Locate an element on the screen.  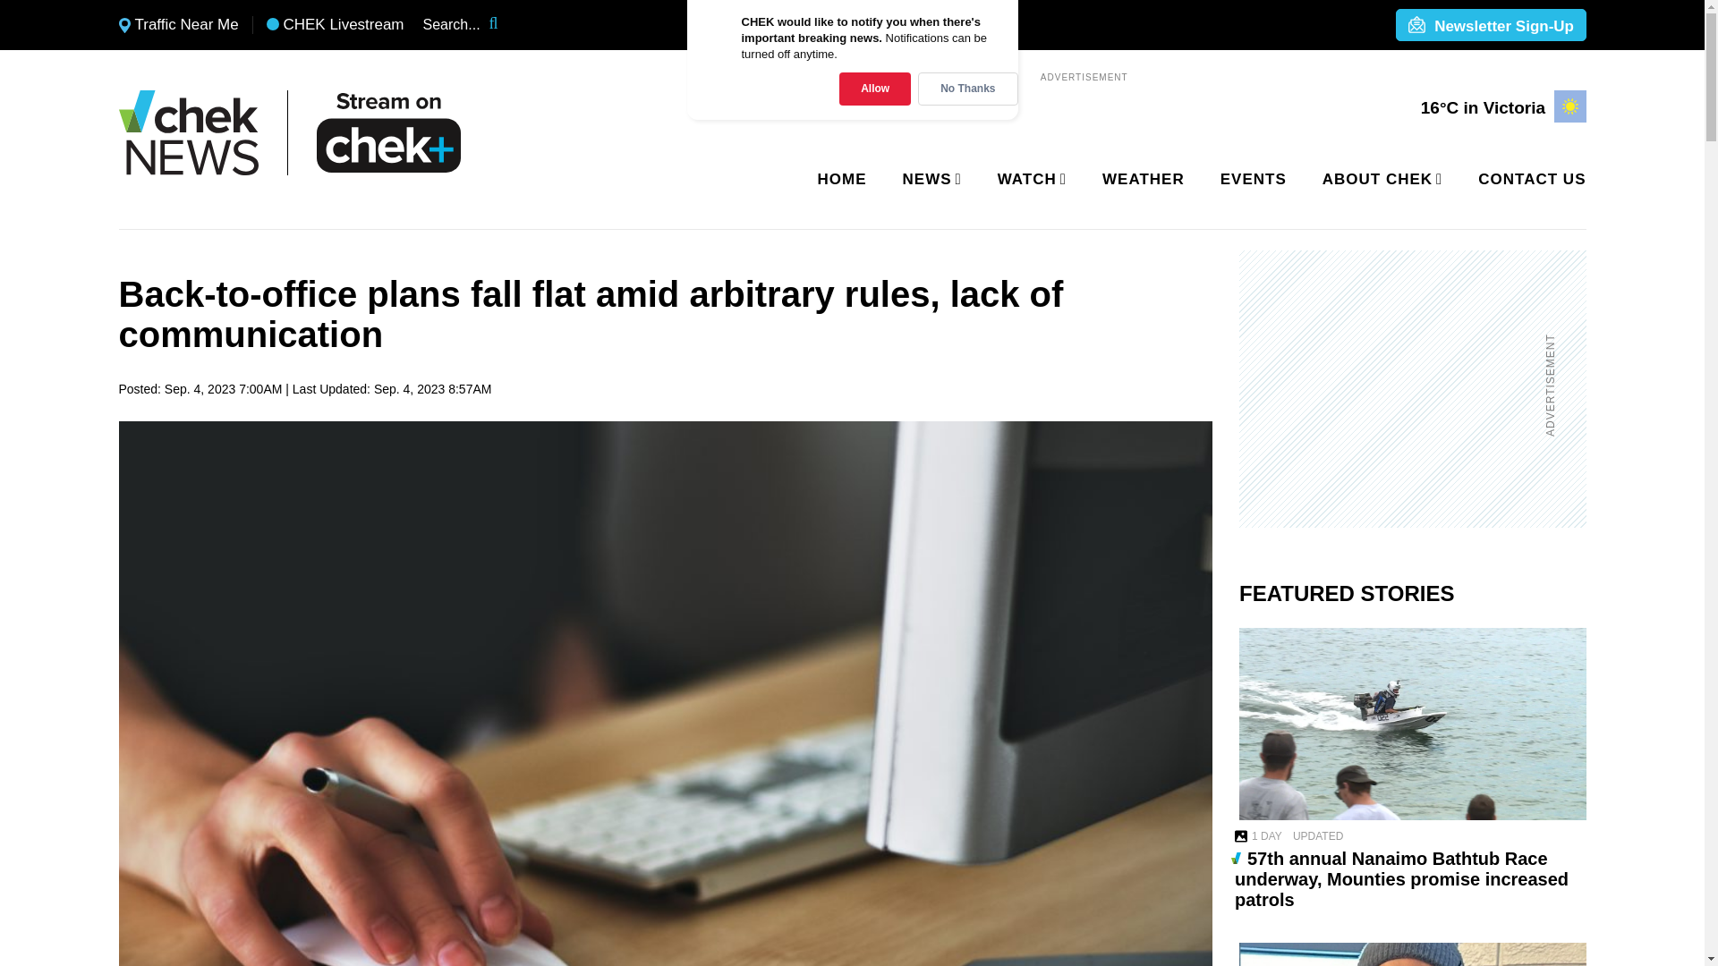
HOME is located at coordinates (842, 180).